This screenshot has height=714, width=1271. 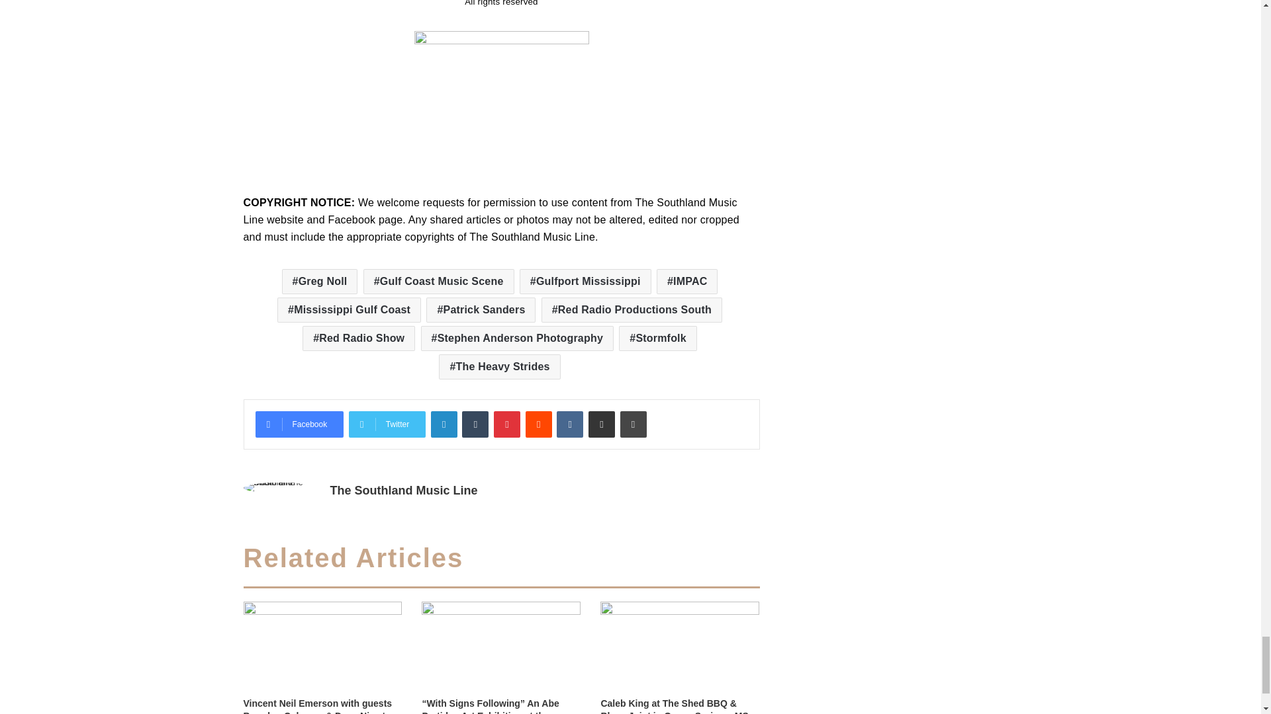 I want to click on Patrick Sanders, so click(x=481, y=310).